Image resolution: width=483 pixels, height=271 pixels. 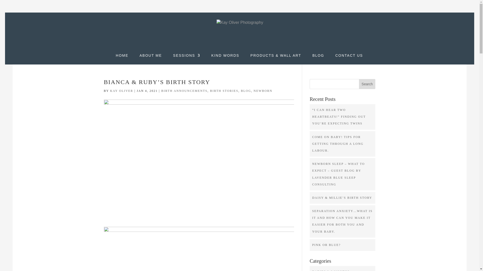 What do you see at coordinates (122, 59) in the screenshot?
I see `HOME` at bounding box center [122, 59].